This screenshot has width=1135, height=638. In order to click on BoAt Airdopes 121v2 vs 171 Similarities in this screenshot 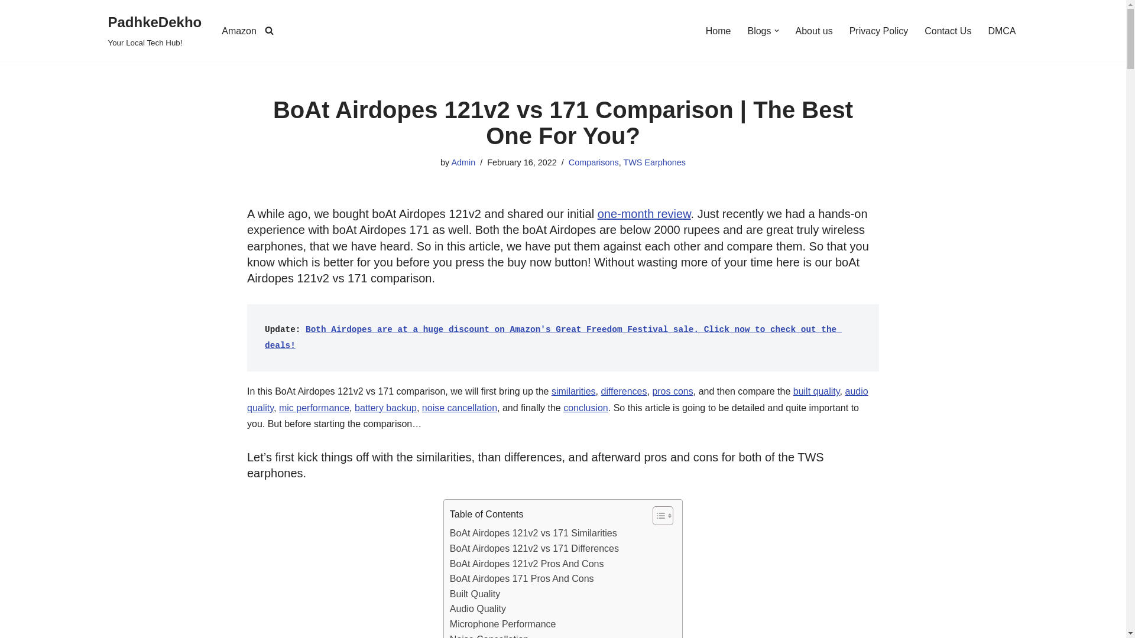, I will do `click(718, 31)`.